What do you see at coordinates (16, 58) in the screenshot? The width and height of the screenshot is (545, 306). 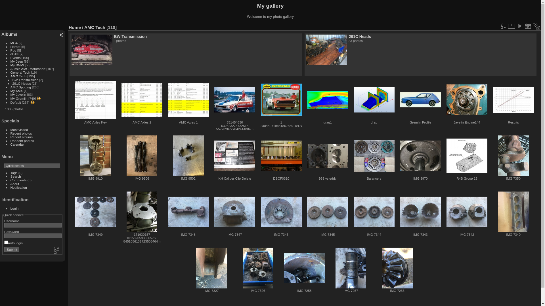 I see `Events` at bounding box center [16, 58].